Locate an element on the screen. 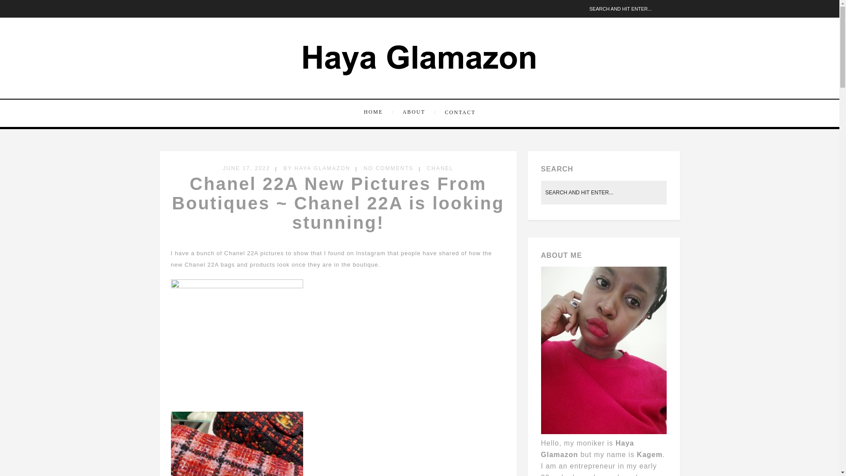  Facebook is located at coordinates (193, 9).